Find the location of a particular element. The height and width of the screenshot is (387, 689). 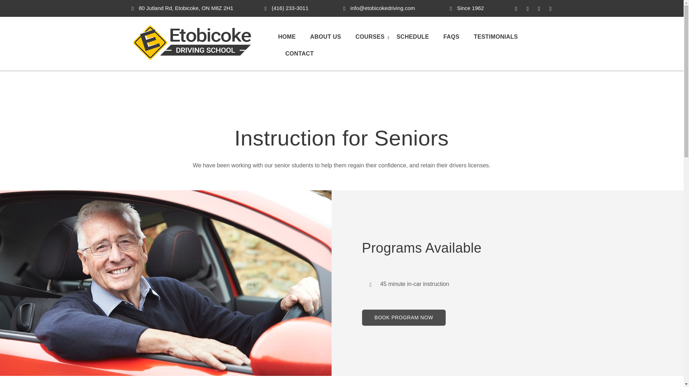

FAQS is located at coordinates (451, 37).